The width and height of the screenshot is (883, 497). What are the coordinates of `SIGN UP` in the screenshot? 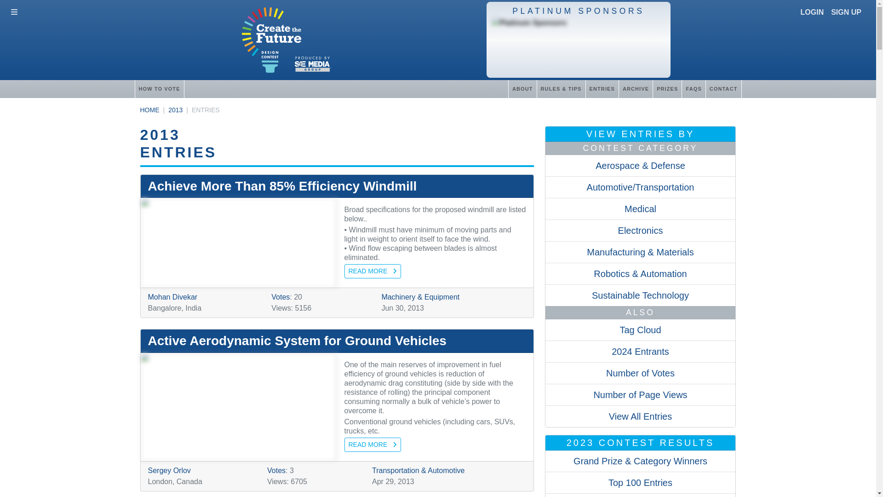 It's located at (846, 12).